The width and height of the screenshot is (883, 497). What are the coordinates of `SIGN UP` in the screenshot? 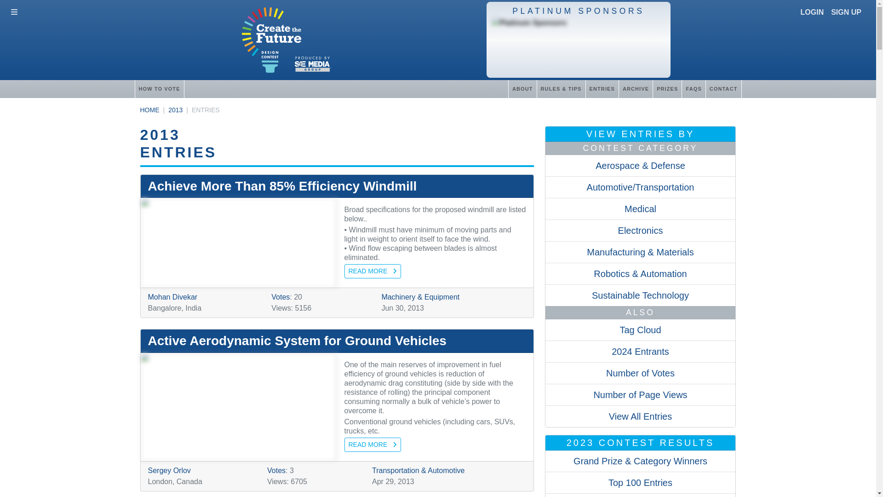 It's located at (846, 12).